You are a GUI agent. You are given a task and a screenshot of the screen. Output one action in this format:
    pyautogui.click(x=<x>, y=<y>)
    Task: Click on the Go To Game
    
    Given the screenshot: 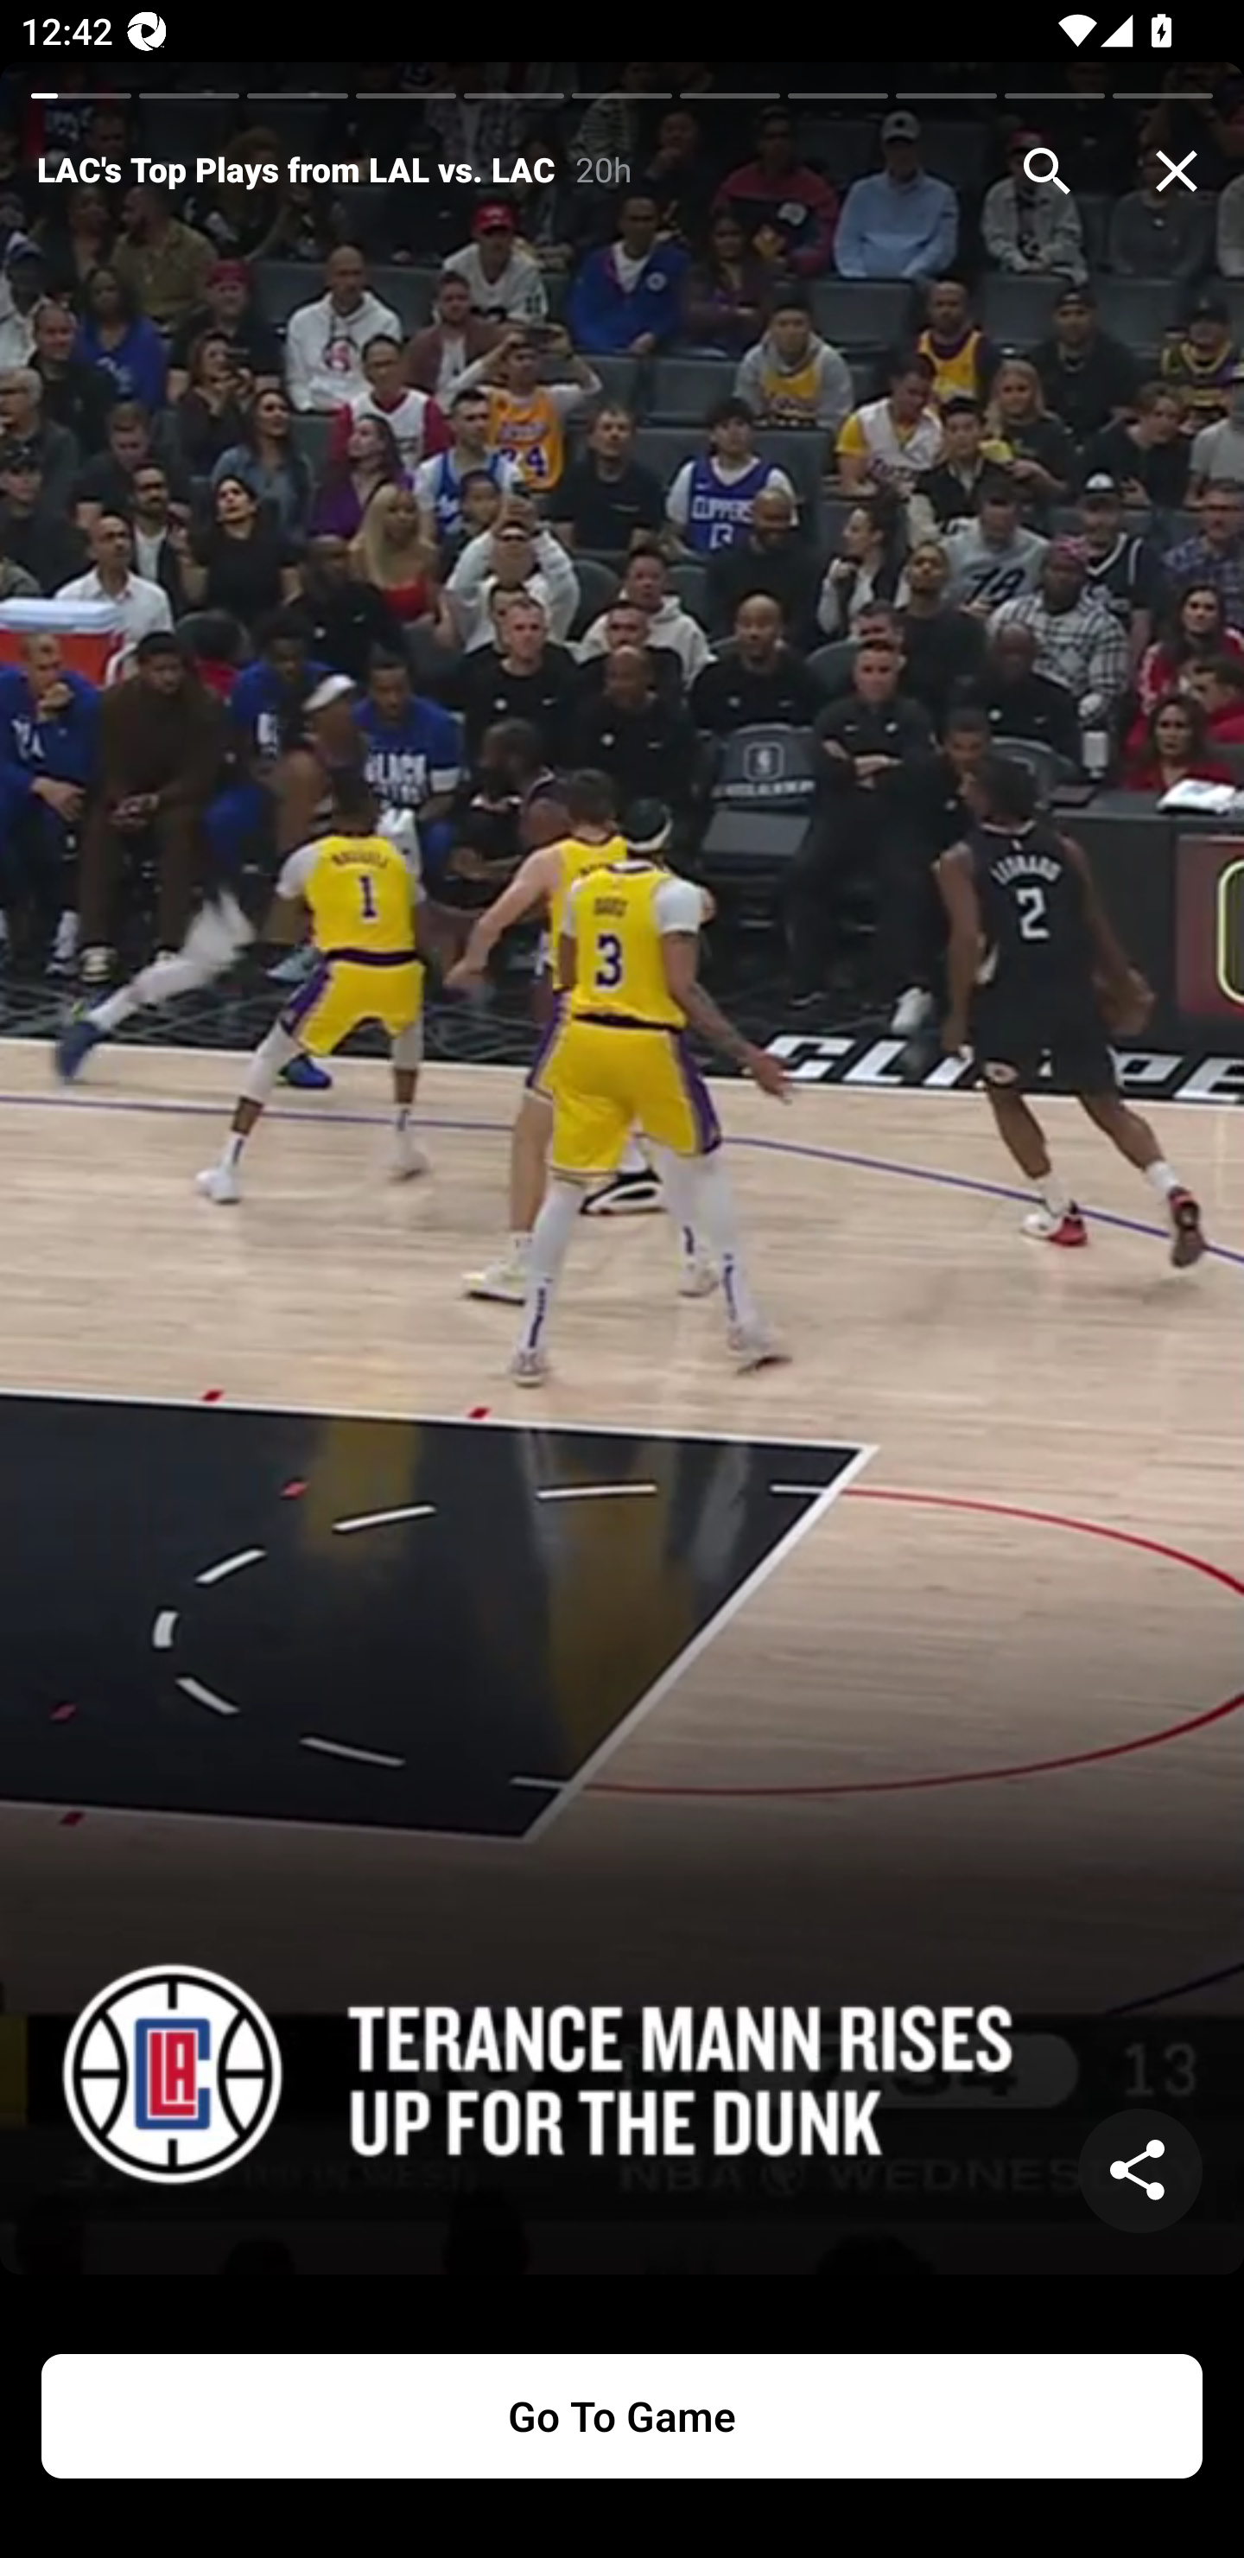 What is the action you would take?
    pyautogui.click(x=622, y=2416)
    